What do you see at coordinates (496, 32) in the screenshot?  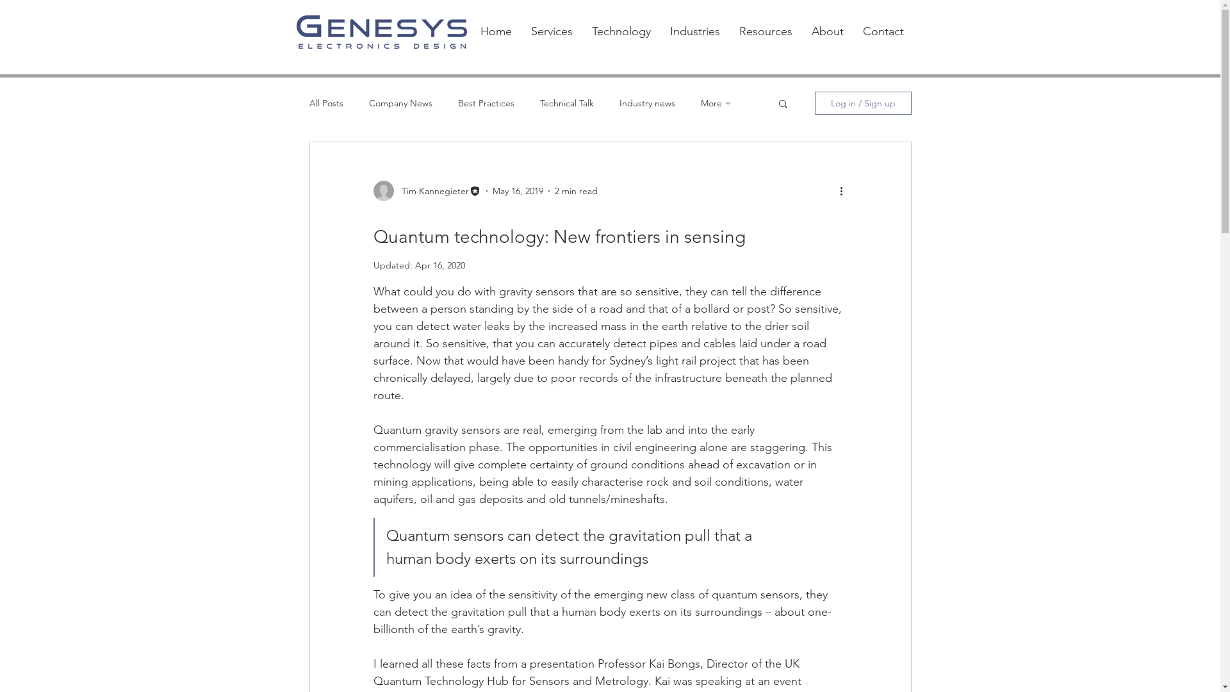 I see `Home` at bounding box center [496, 32].